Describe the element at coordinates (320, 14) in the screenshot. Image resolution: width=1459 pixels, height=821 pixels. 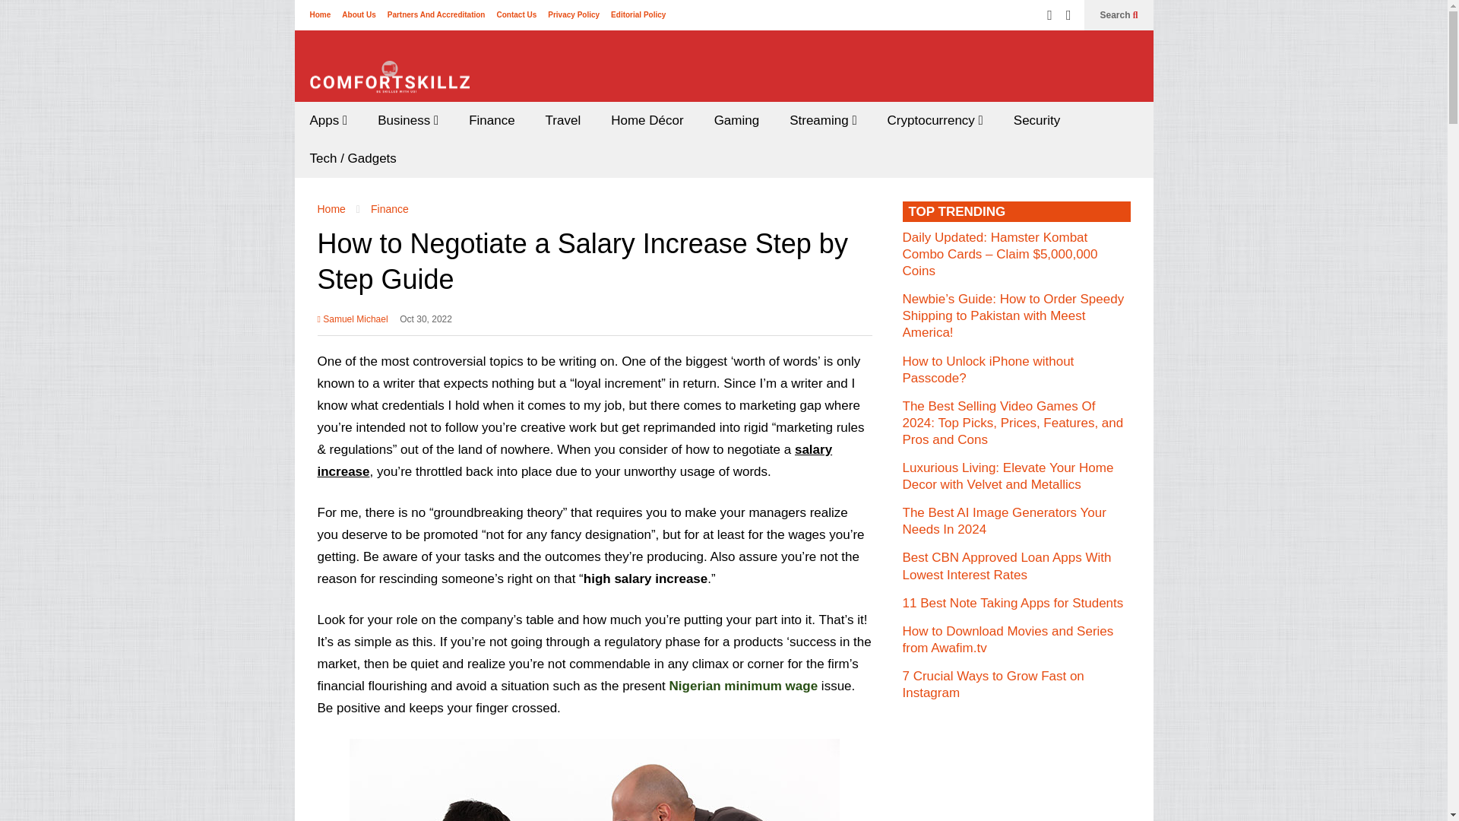
I see `Home` at that location.